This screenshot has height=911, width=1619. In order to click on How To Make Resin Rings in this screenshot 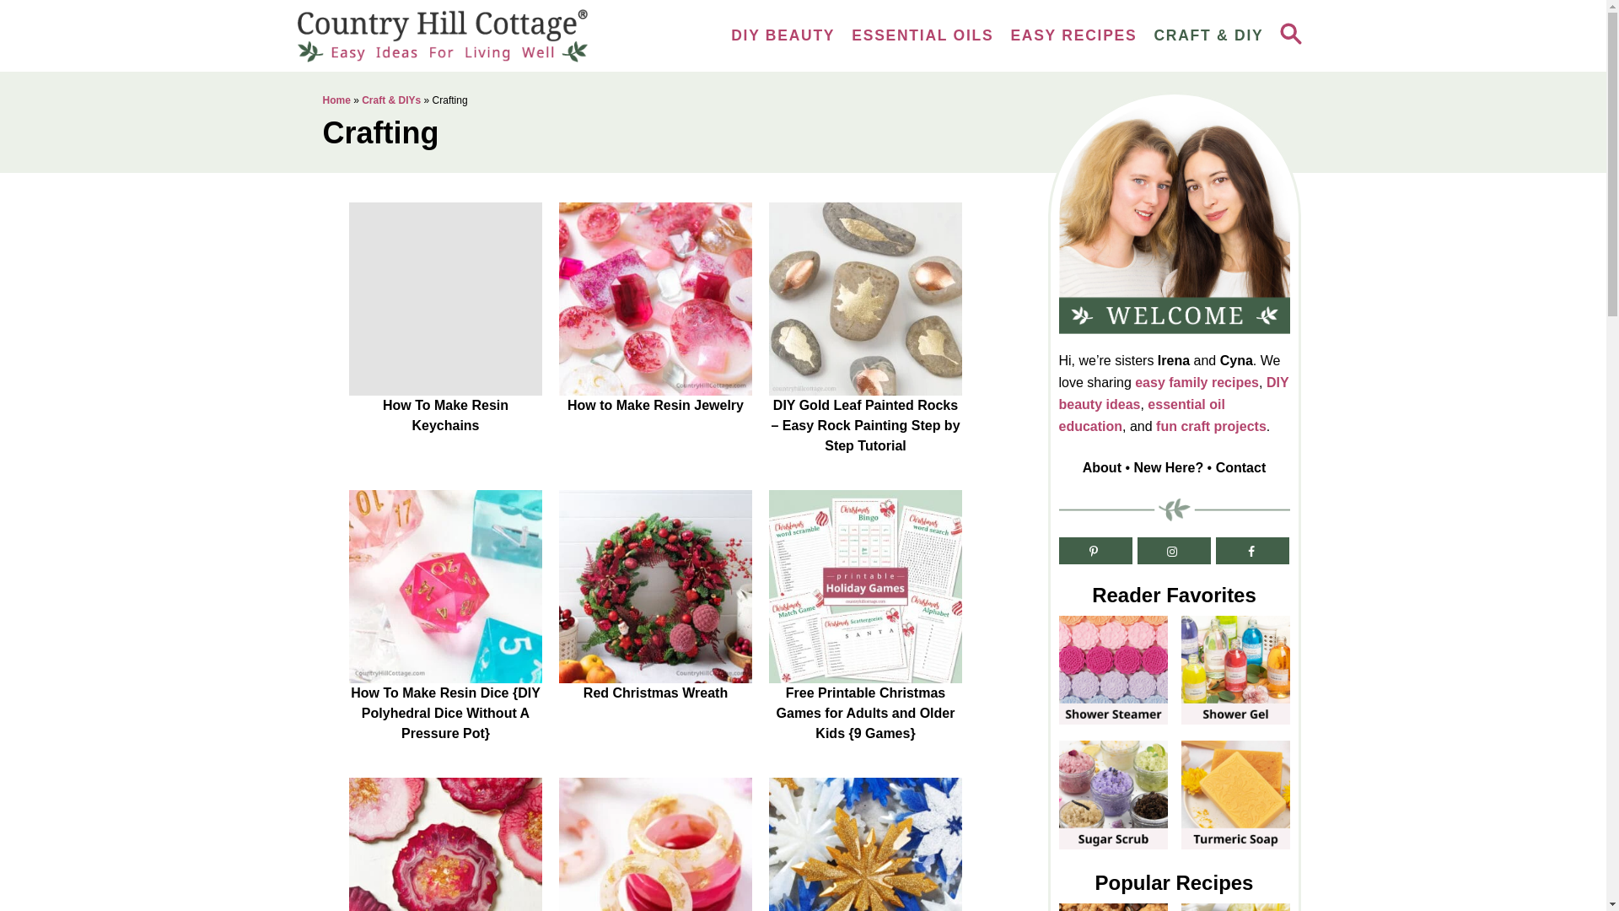, I will do `click(655, 844)`.